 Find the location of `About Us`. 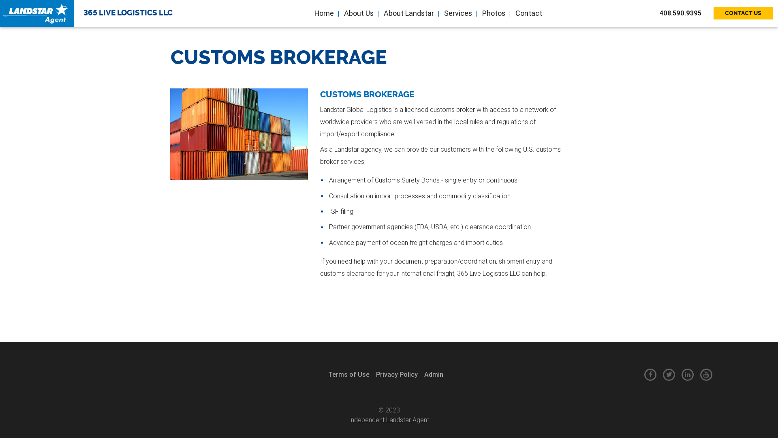

About Us is located at coordinates (358, 13).